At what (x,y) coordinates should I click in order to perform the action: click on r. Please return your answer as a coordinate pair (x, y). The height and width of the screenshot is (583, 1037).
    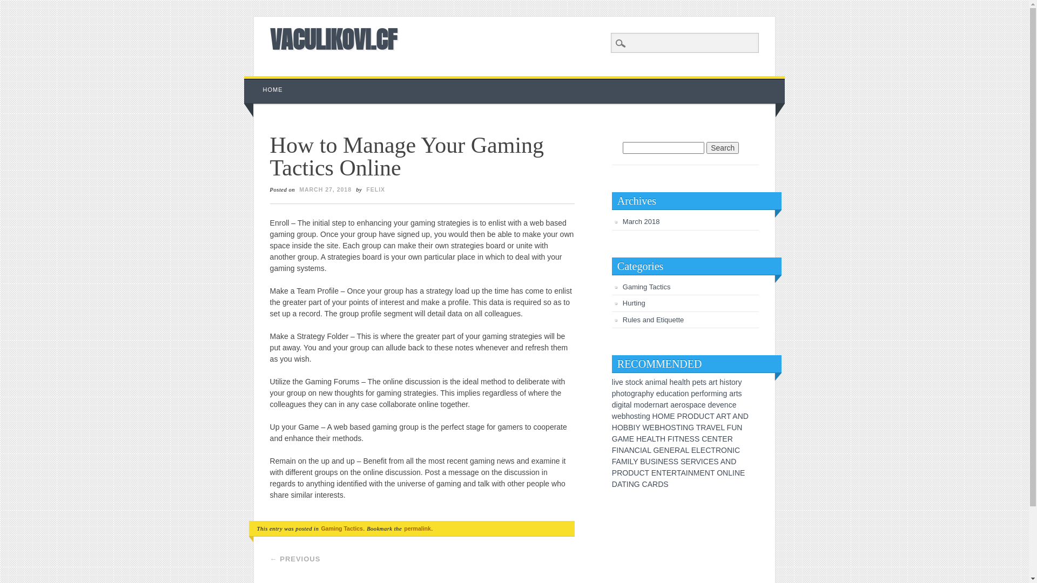
    Looking at the image, I should click on (737, 382).